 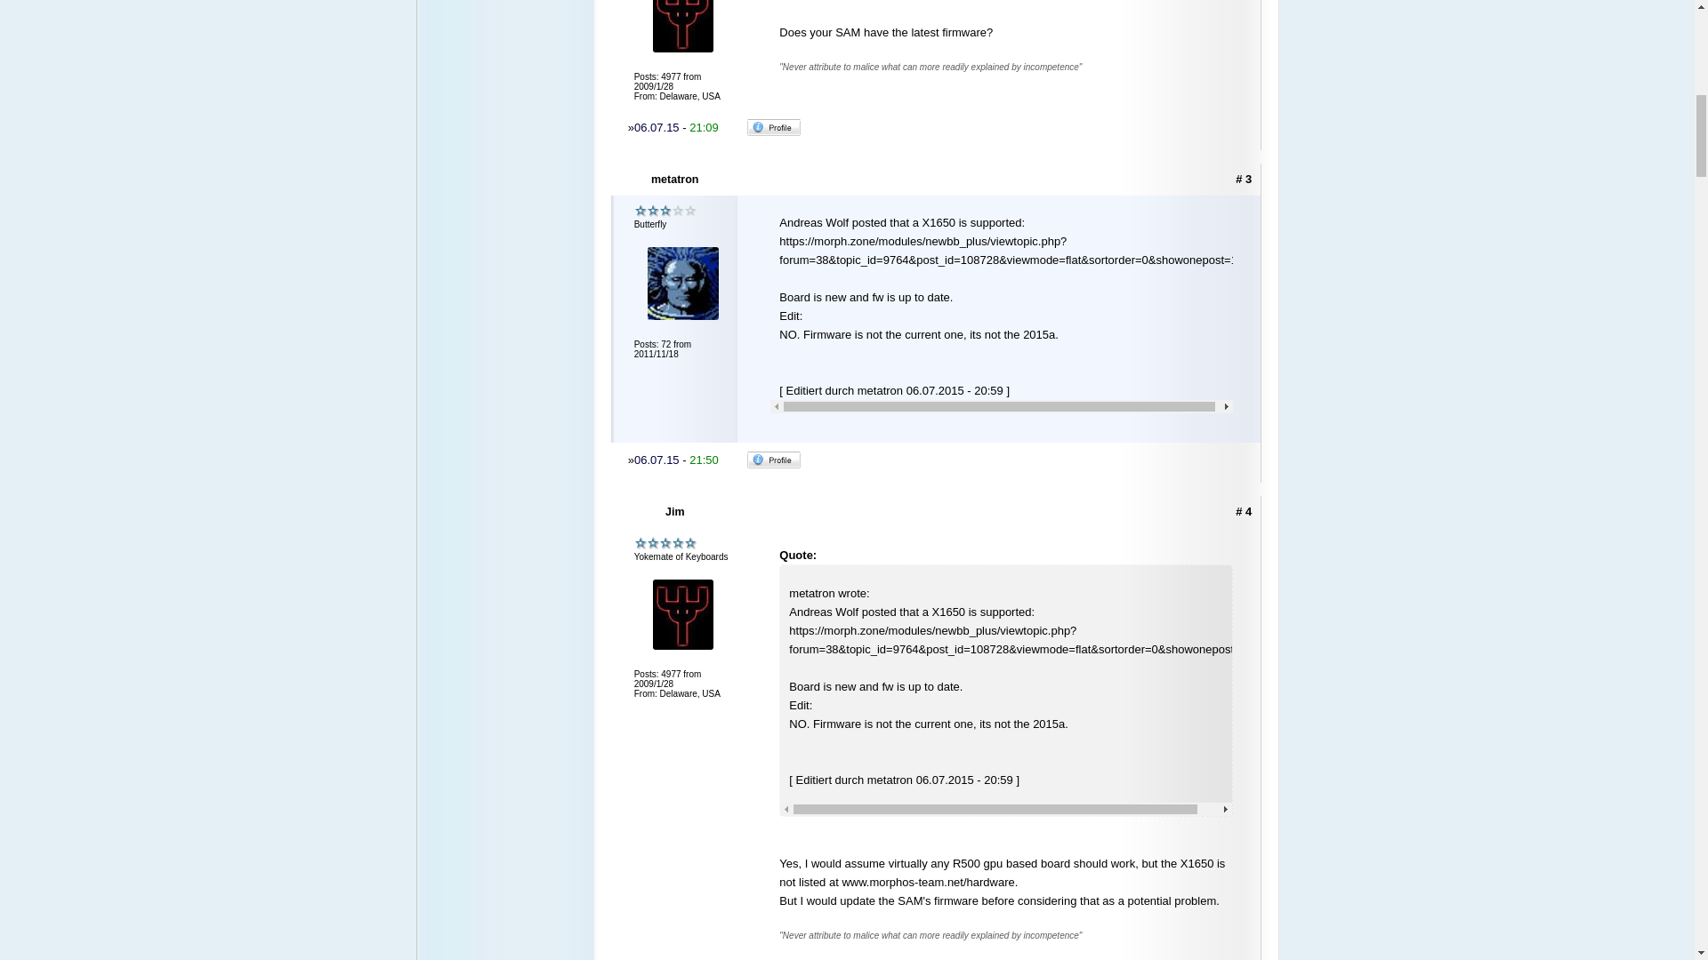 I want to click on Butterfly, so click(x=665, y=212).